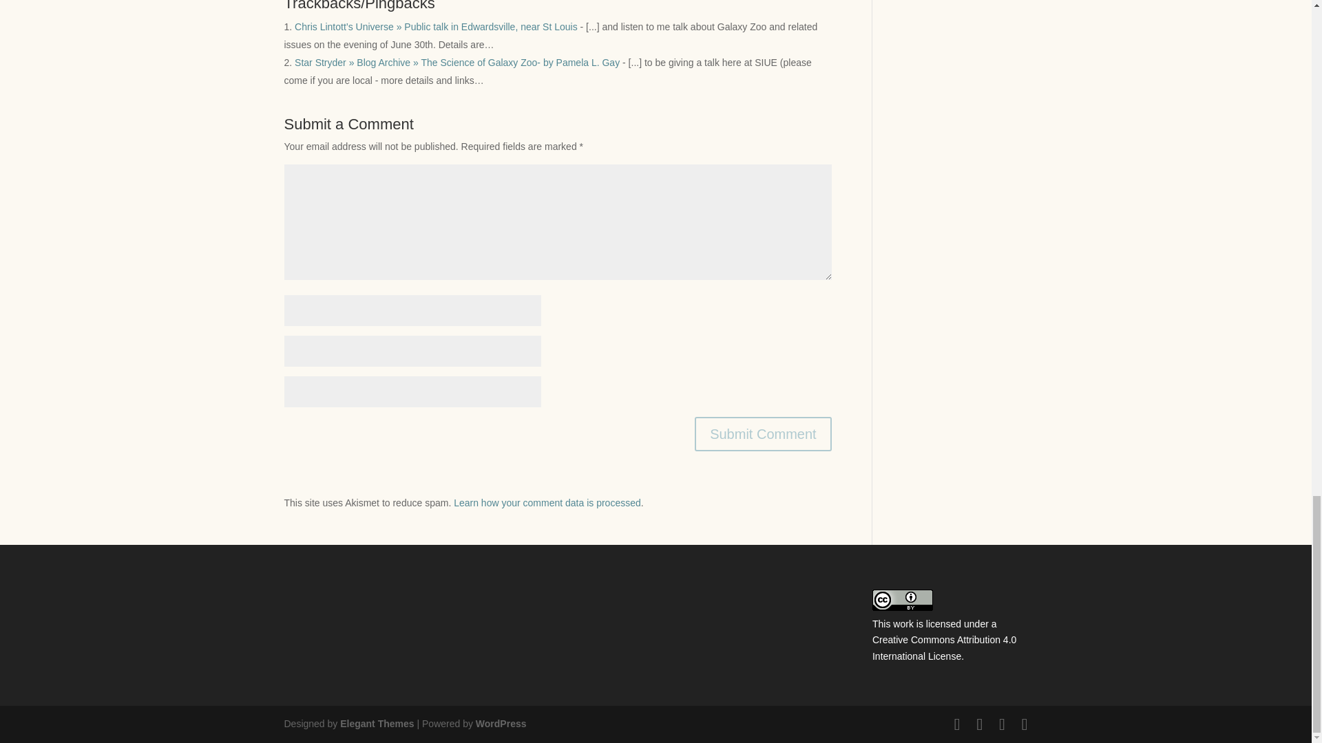  What do you see at coordinates (547, 502) in the screenshot?
I see `Learn how your comment data is processed` at bounding box center [547, 502].